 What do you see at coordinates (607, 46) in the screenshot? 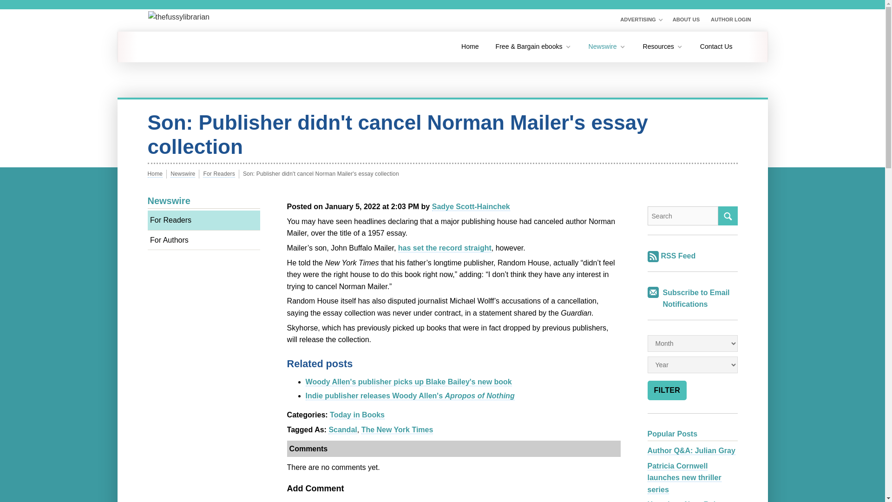
I see `Newswire` at bounding box center [607, 46].